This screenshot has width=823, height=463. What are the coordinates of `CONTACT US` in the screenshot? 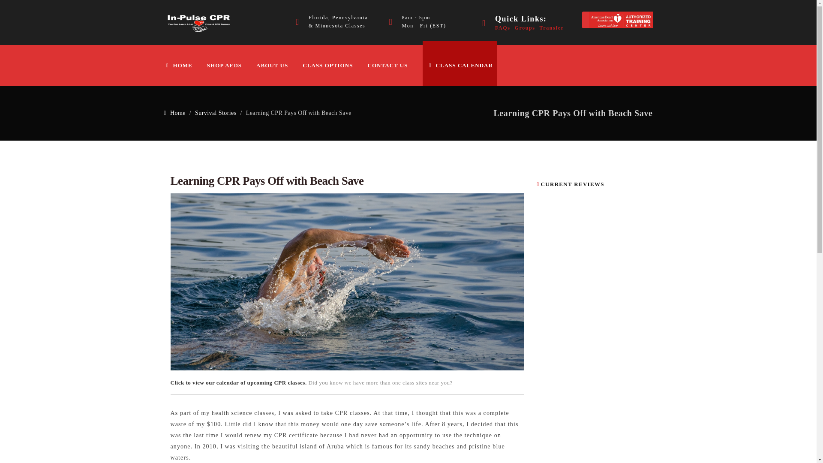 It's located at (393, 65).